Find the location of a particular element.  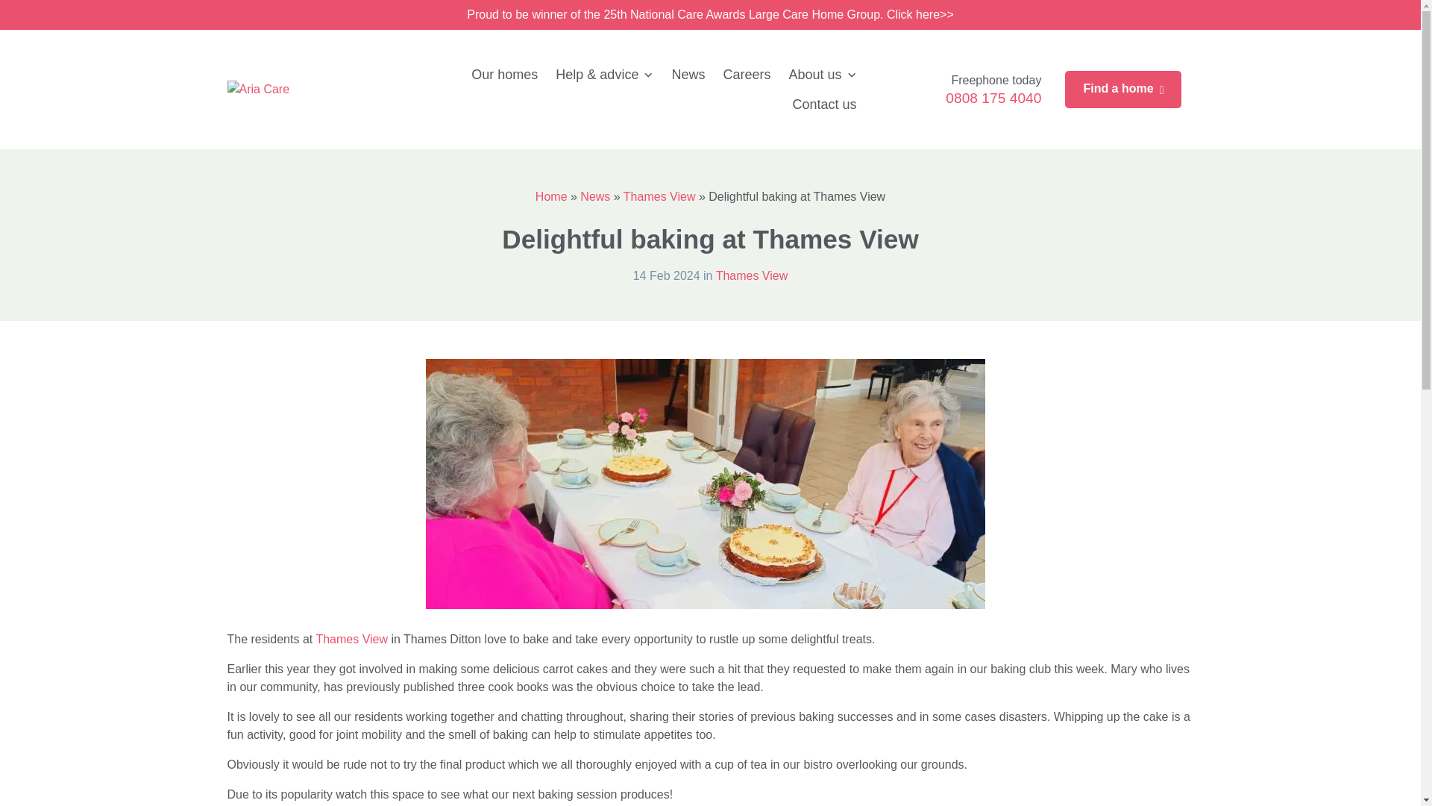

Careers is located at coordinates (746, 74).